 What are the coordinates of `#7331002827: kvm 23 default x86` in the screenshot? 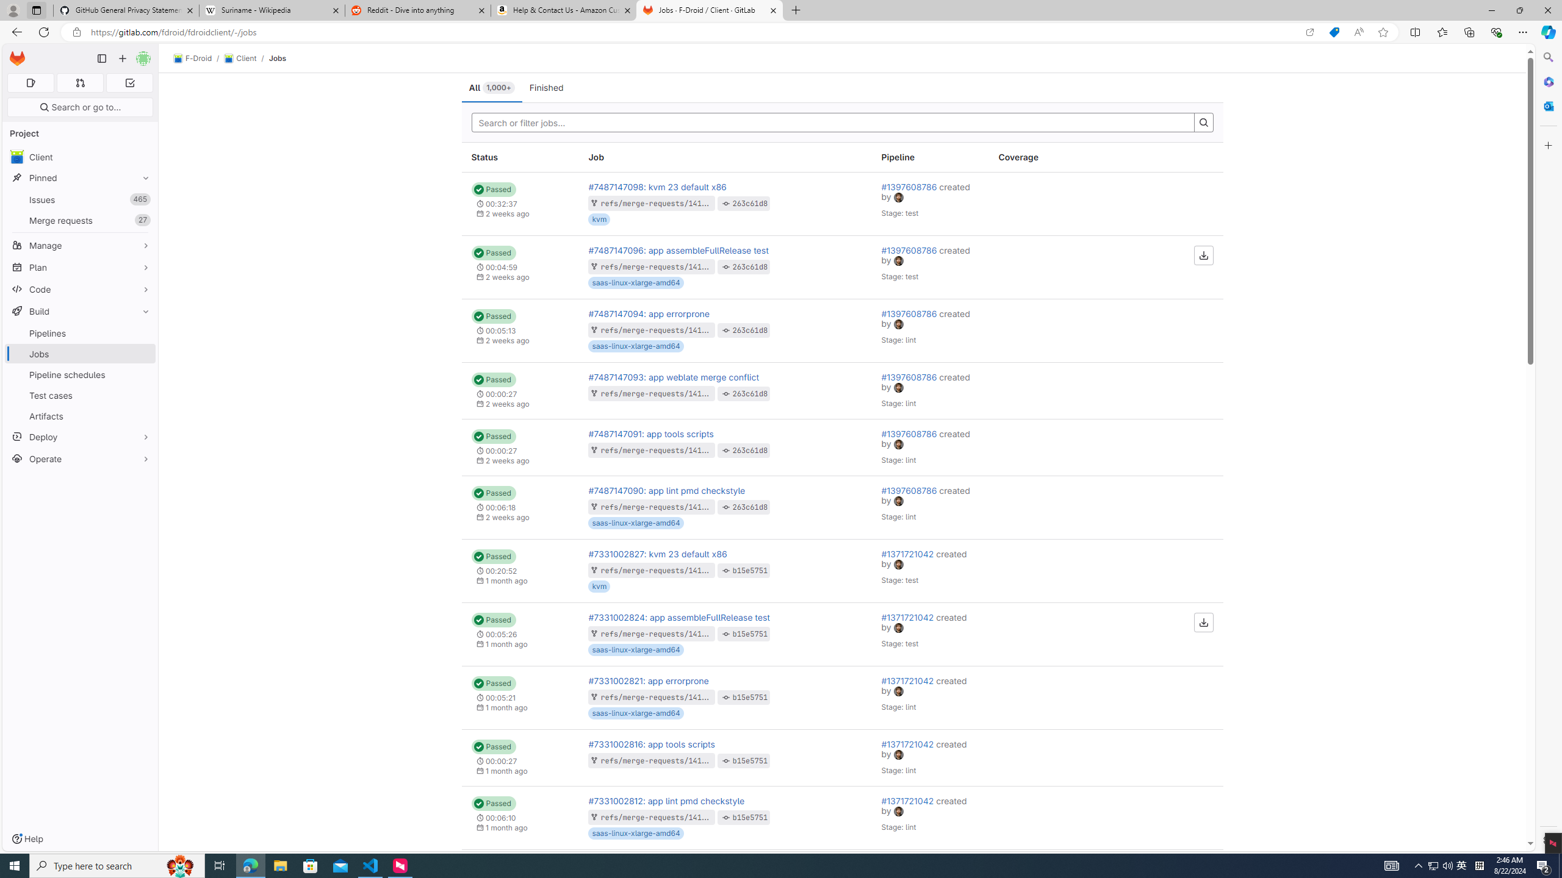 It's located at (658, 554).